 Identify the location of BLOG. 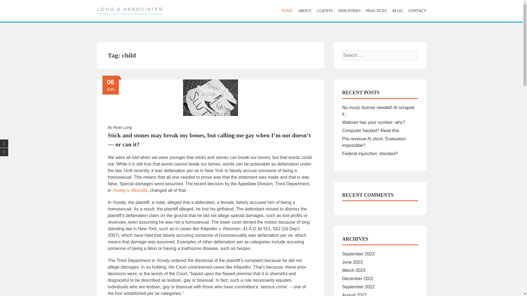
(397, 11).